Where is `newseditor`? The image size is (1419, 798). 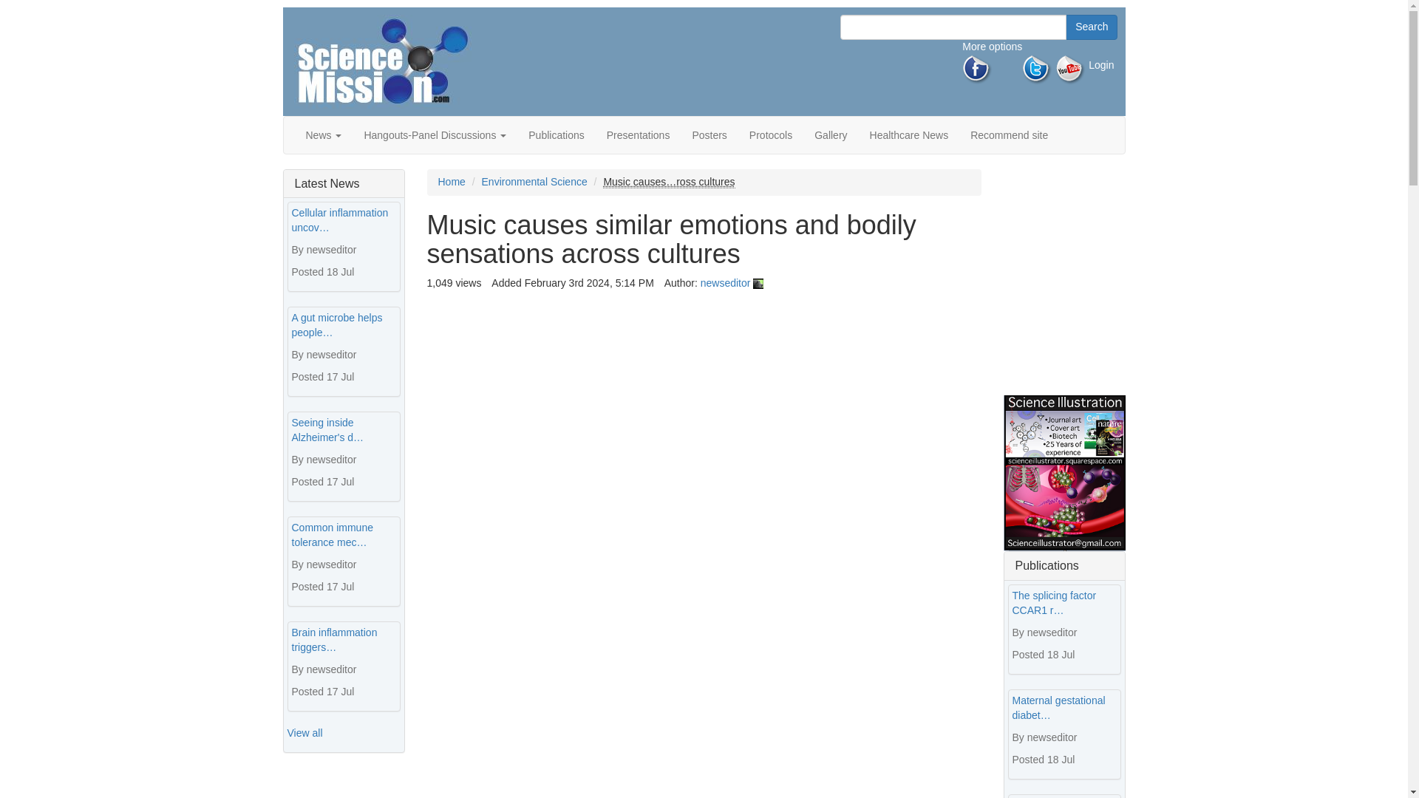 newseditor is located at coordinates (726, 282).